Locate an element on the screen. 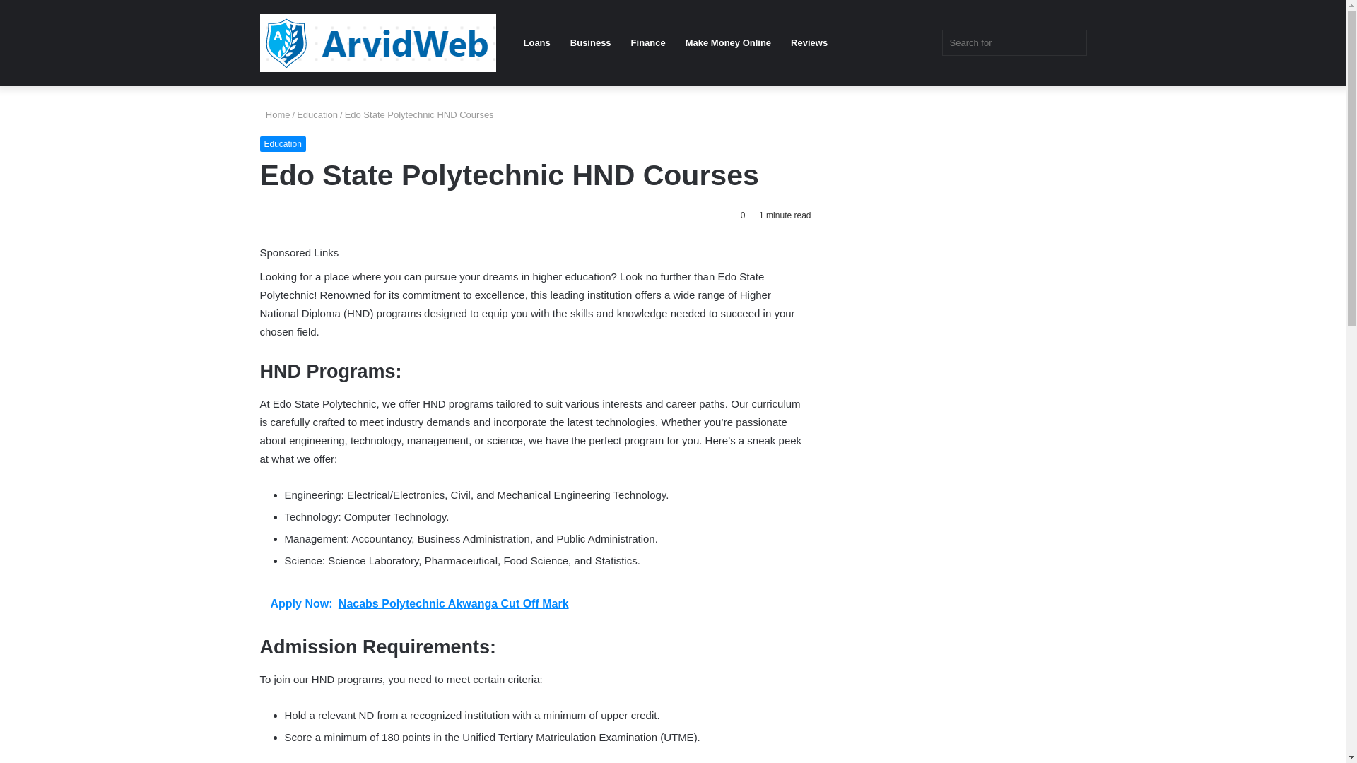  Apply Now:  Nacabs Polytechnic Akwanga Cut Off Mark is located at coordinates (536, 604).